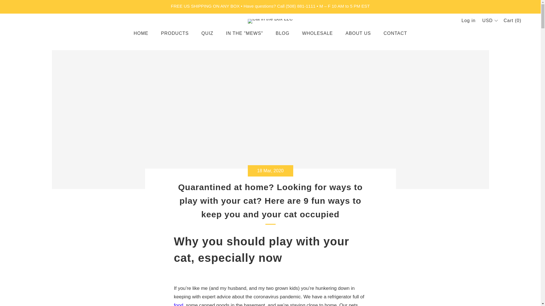  What do you see at coordinates (175, 33) in the screenshot?
I see `PRODUCTS` at bounding box center [175, 33].